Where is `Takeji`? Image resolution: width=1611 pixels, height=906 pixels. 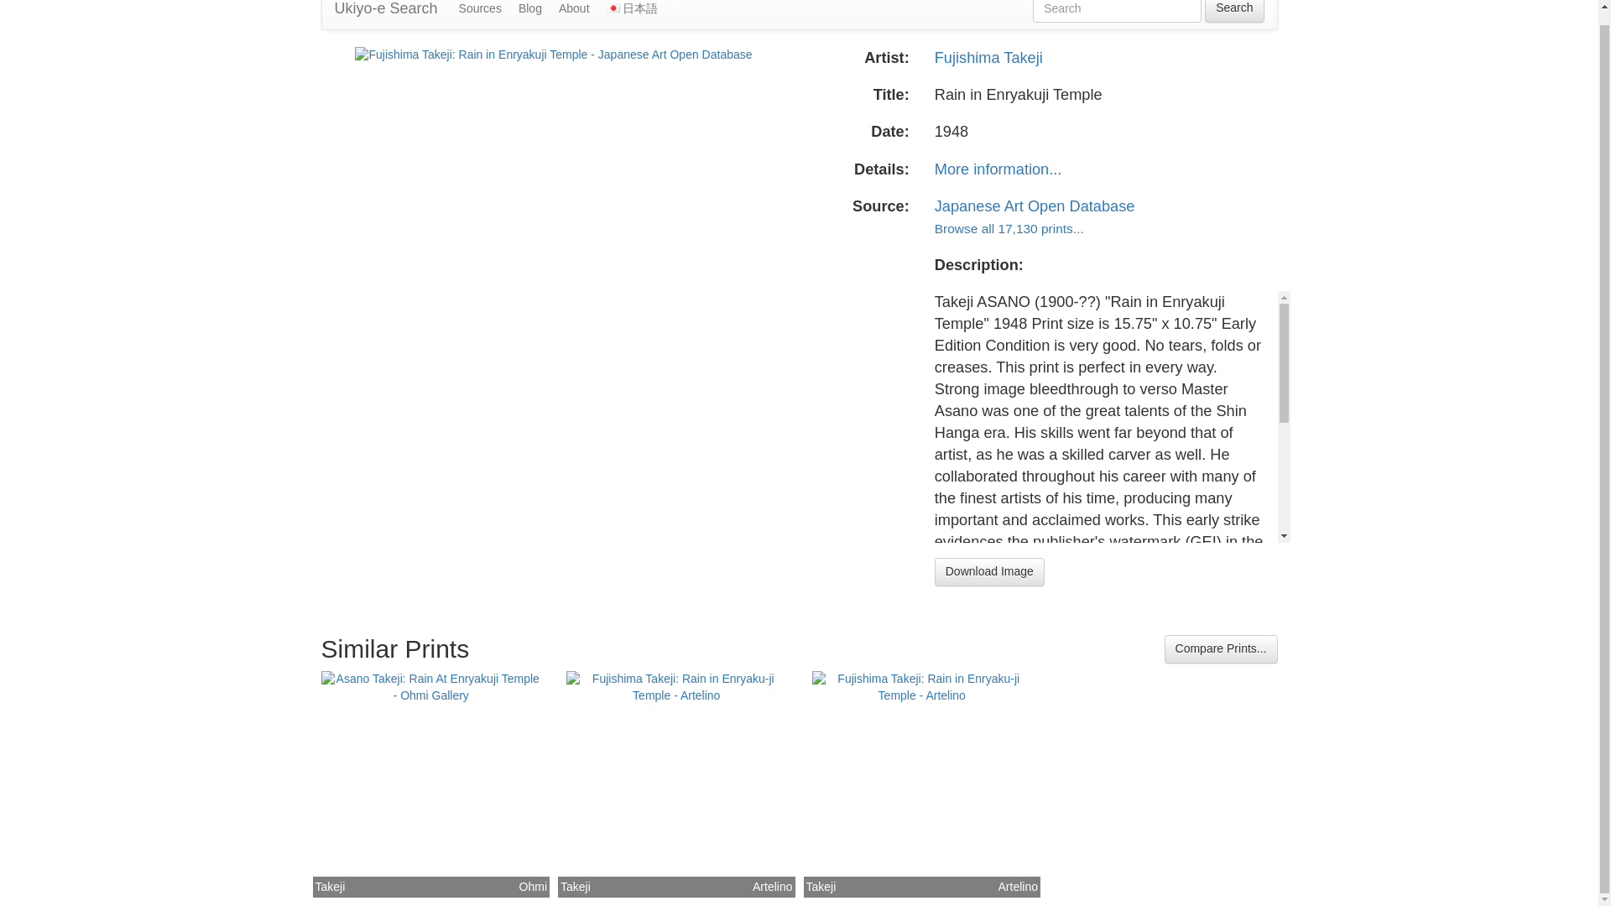
Takeji is located at coordinates (576, 885).